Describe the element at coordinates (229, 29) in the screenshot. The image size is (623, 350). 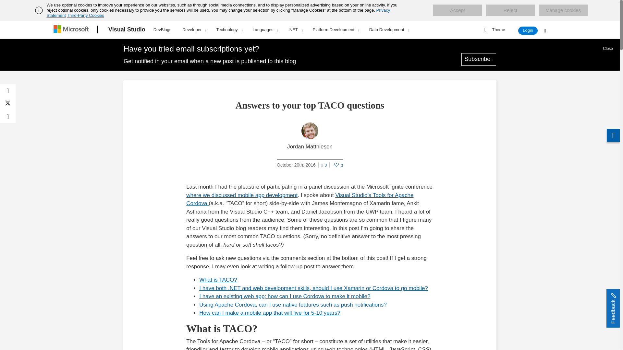
I see `Technology` at that location.